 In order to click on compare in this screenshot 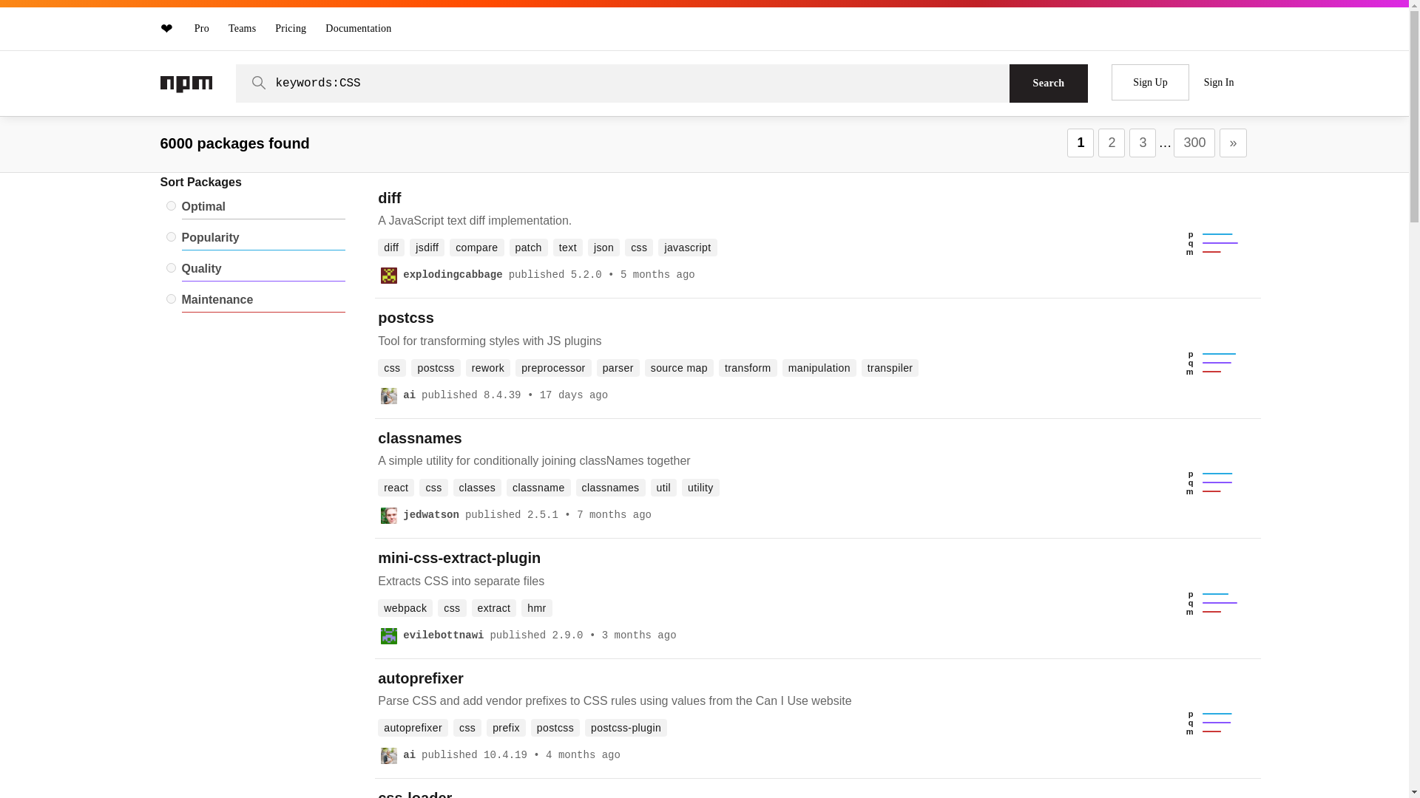, I will do `click(476, 247)`.